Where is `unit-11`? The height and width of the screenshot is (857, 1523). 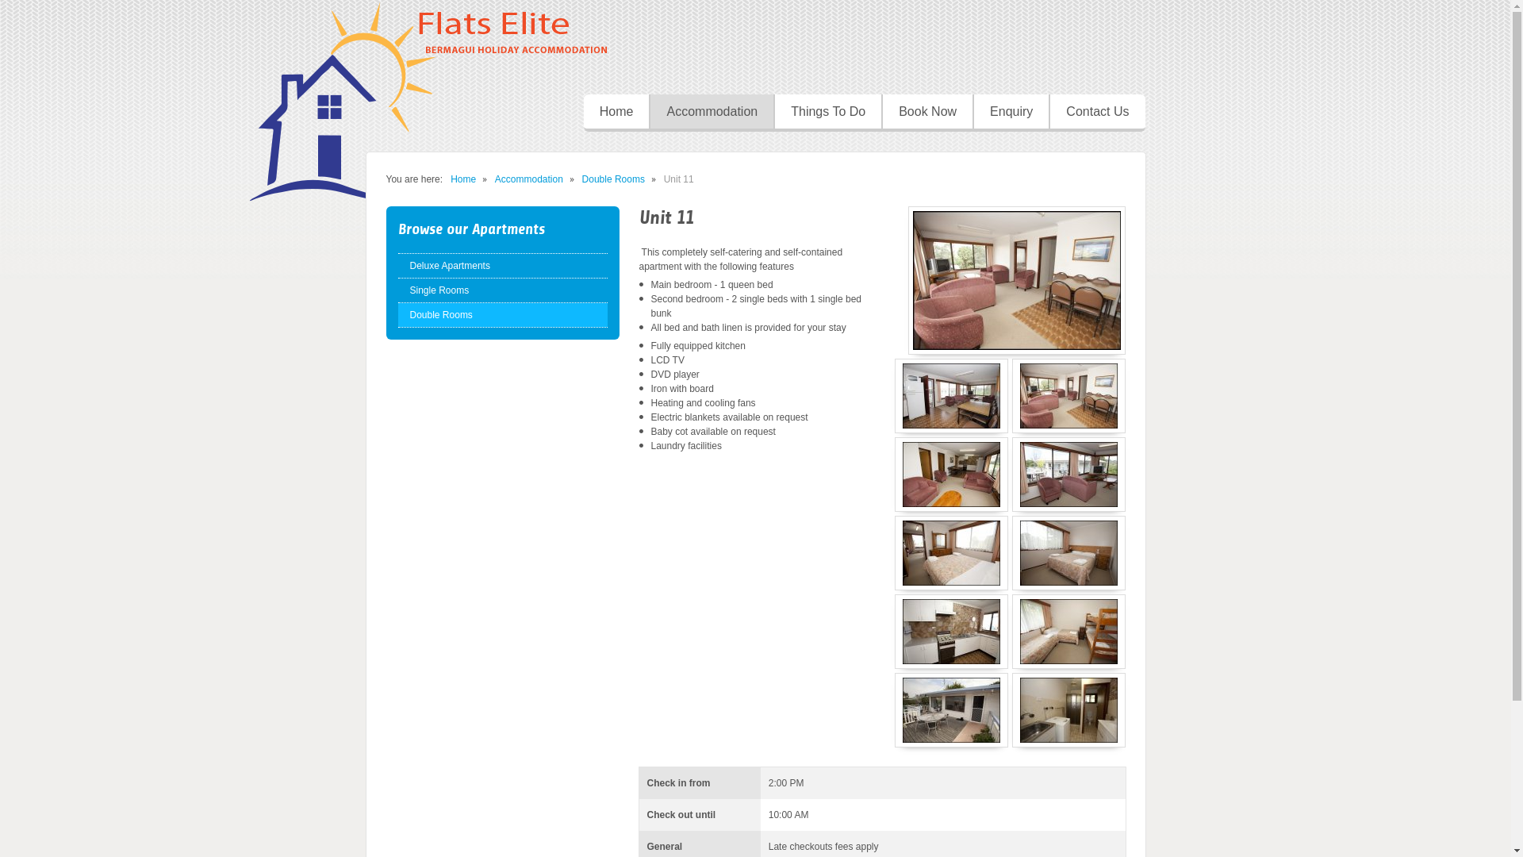 unit-11 is located at coordinates (1069, 396).